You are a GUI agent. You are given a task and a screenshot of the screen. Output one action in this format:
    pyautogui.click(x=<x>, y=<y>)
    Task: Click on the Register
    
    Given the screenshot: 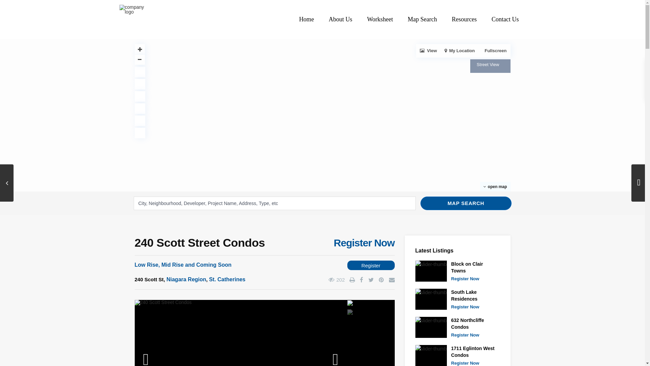 What is the action you would take?
    pyautogui.click(x=371, y=265)
    